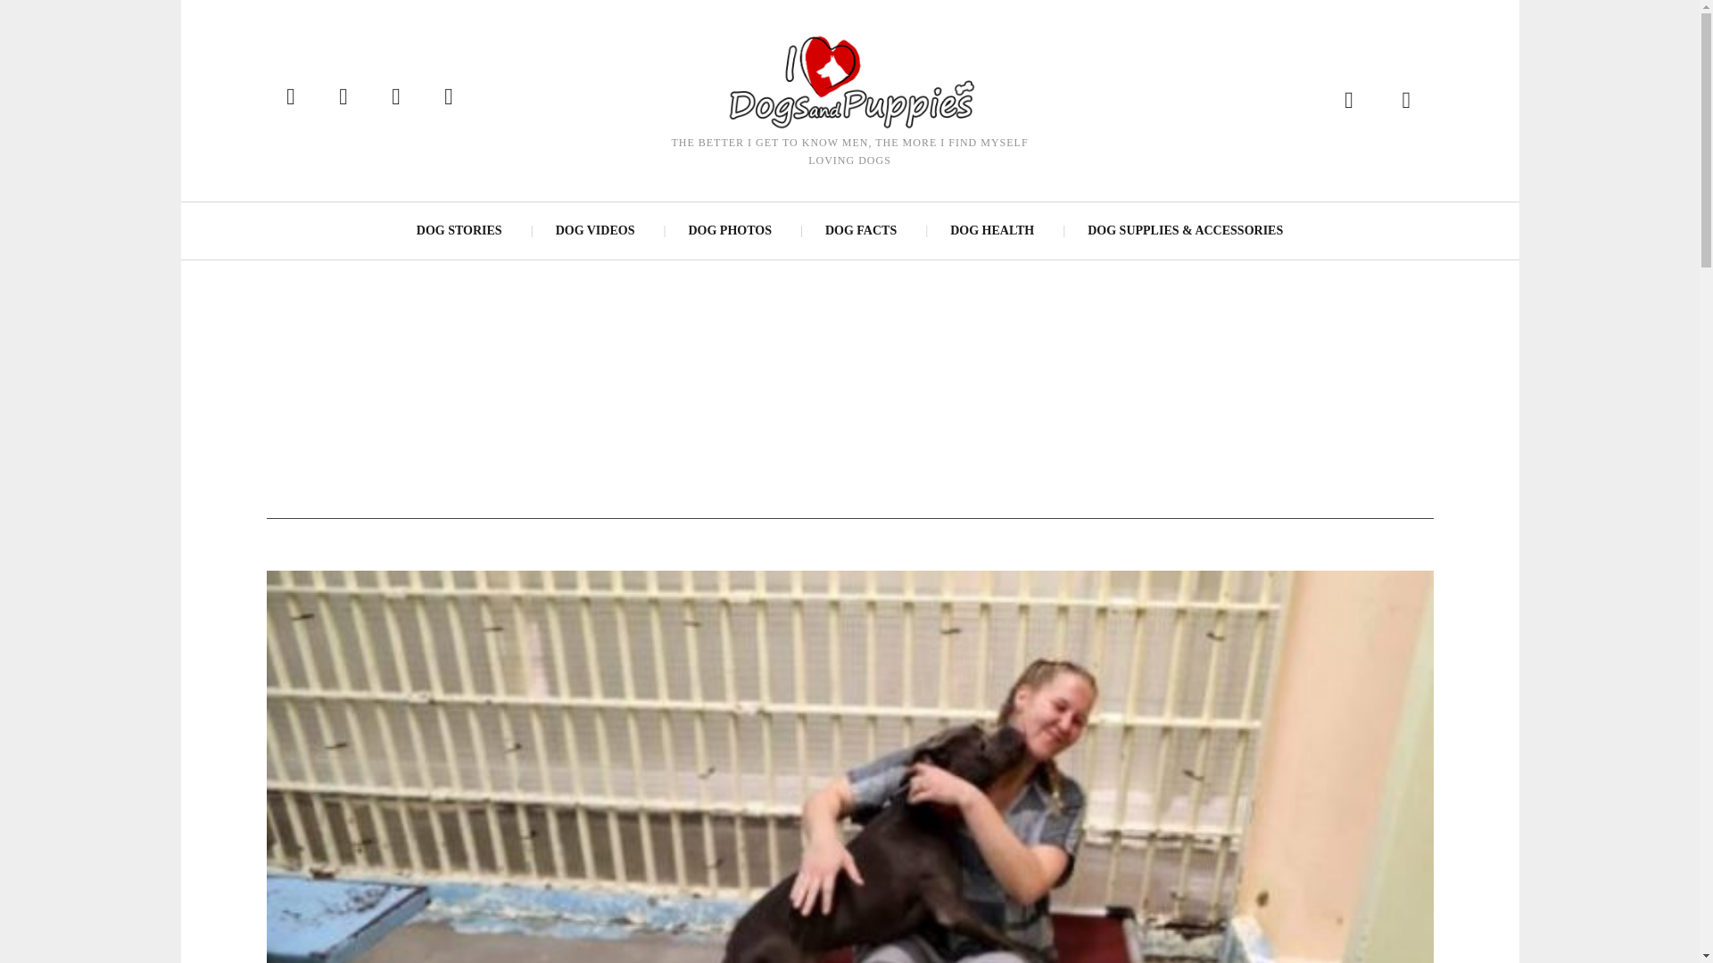 Image resolution: width=1713 pixels, height=963 pixels. Describe the element at coordinates (594, 230) in the screenshot. I see `DOG VIDEOS` at that location.